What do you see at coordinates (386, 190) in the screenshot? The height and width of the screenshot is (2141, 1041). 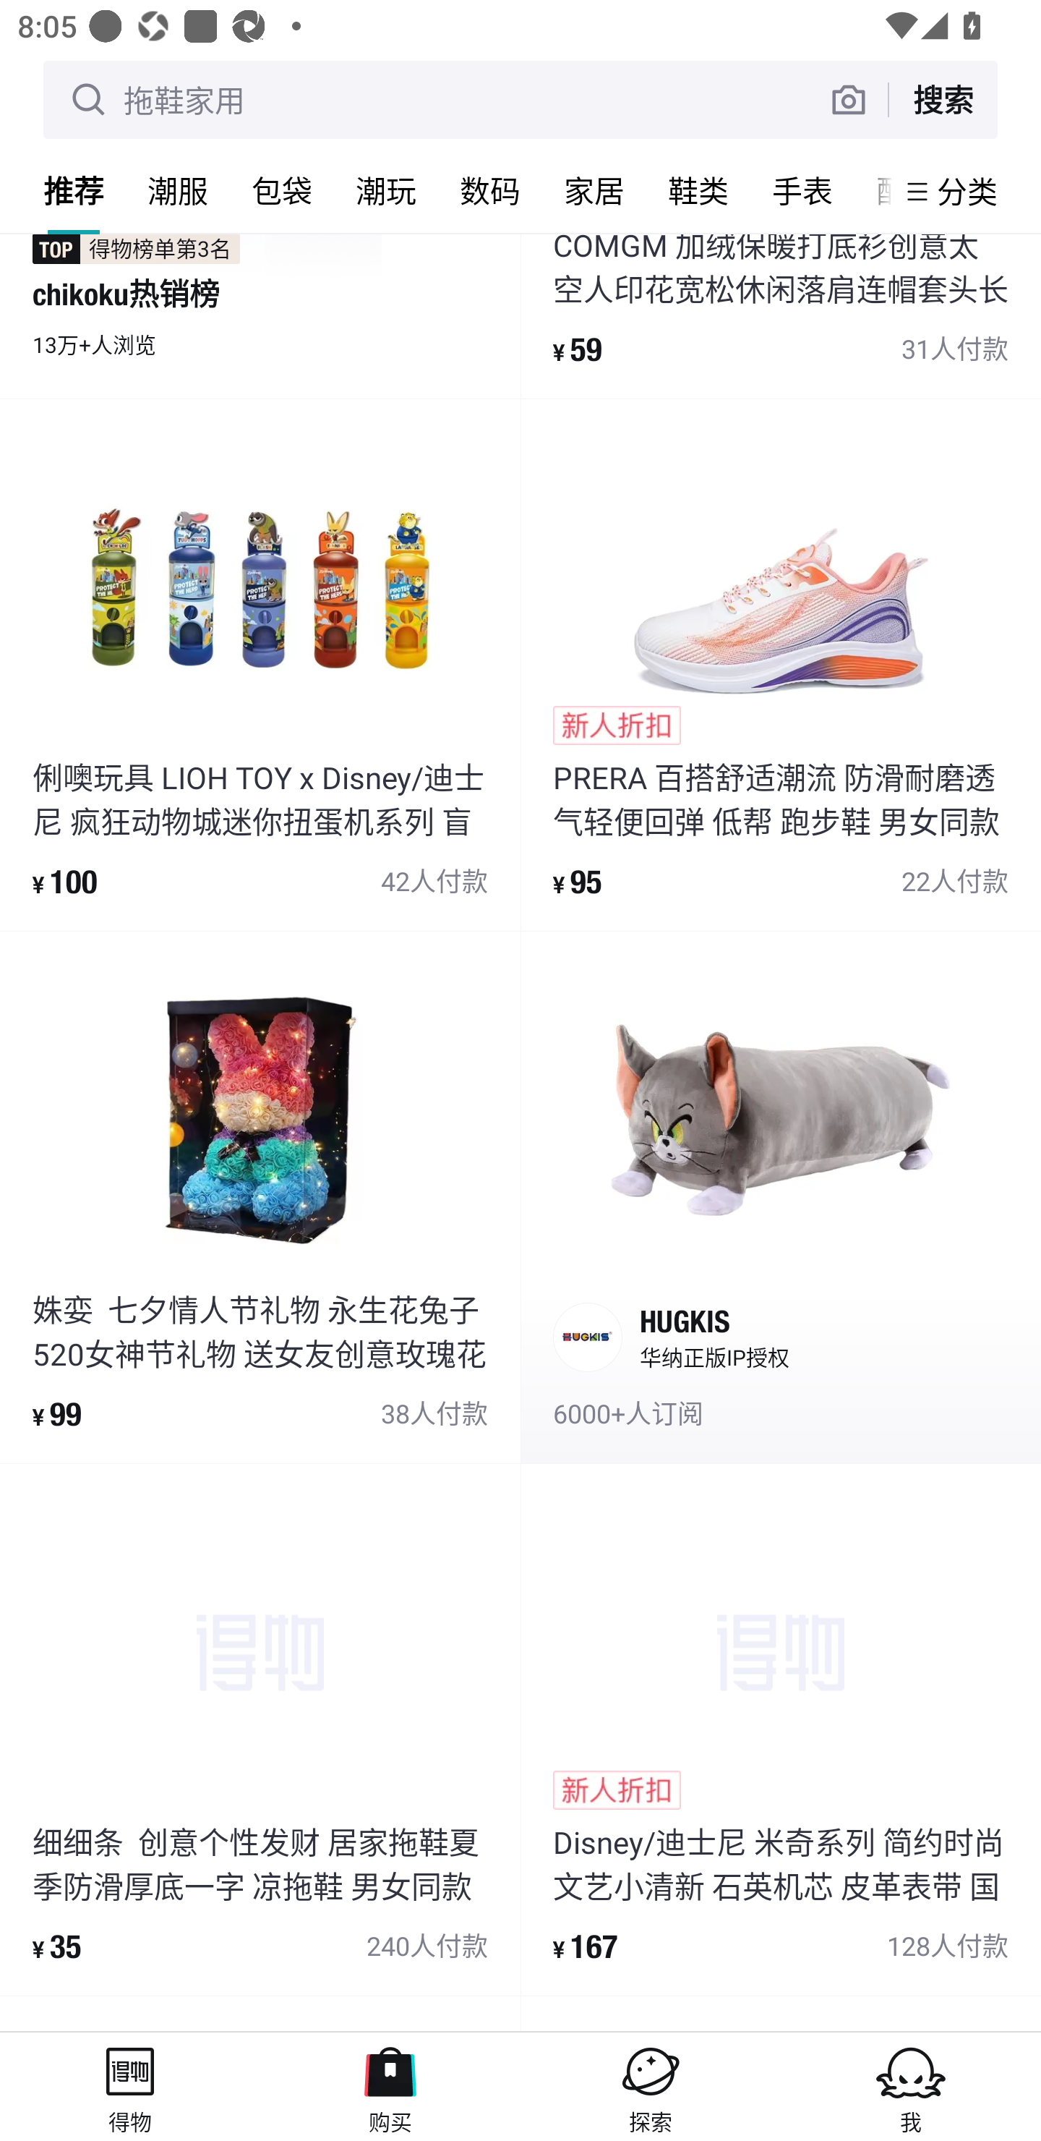 I see `潮玩` at bounding box center [386, 190].